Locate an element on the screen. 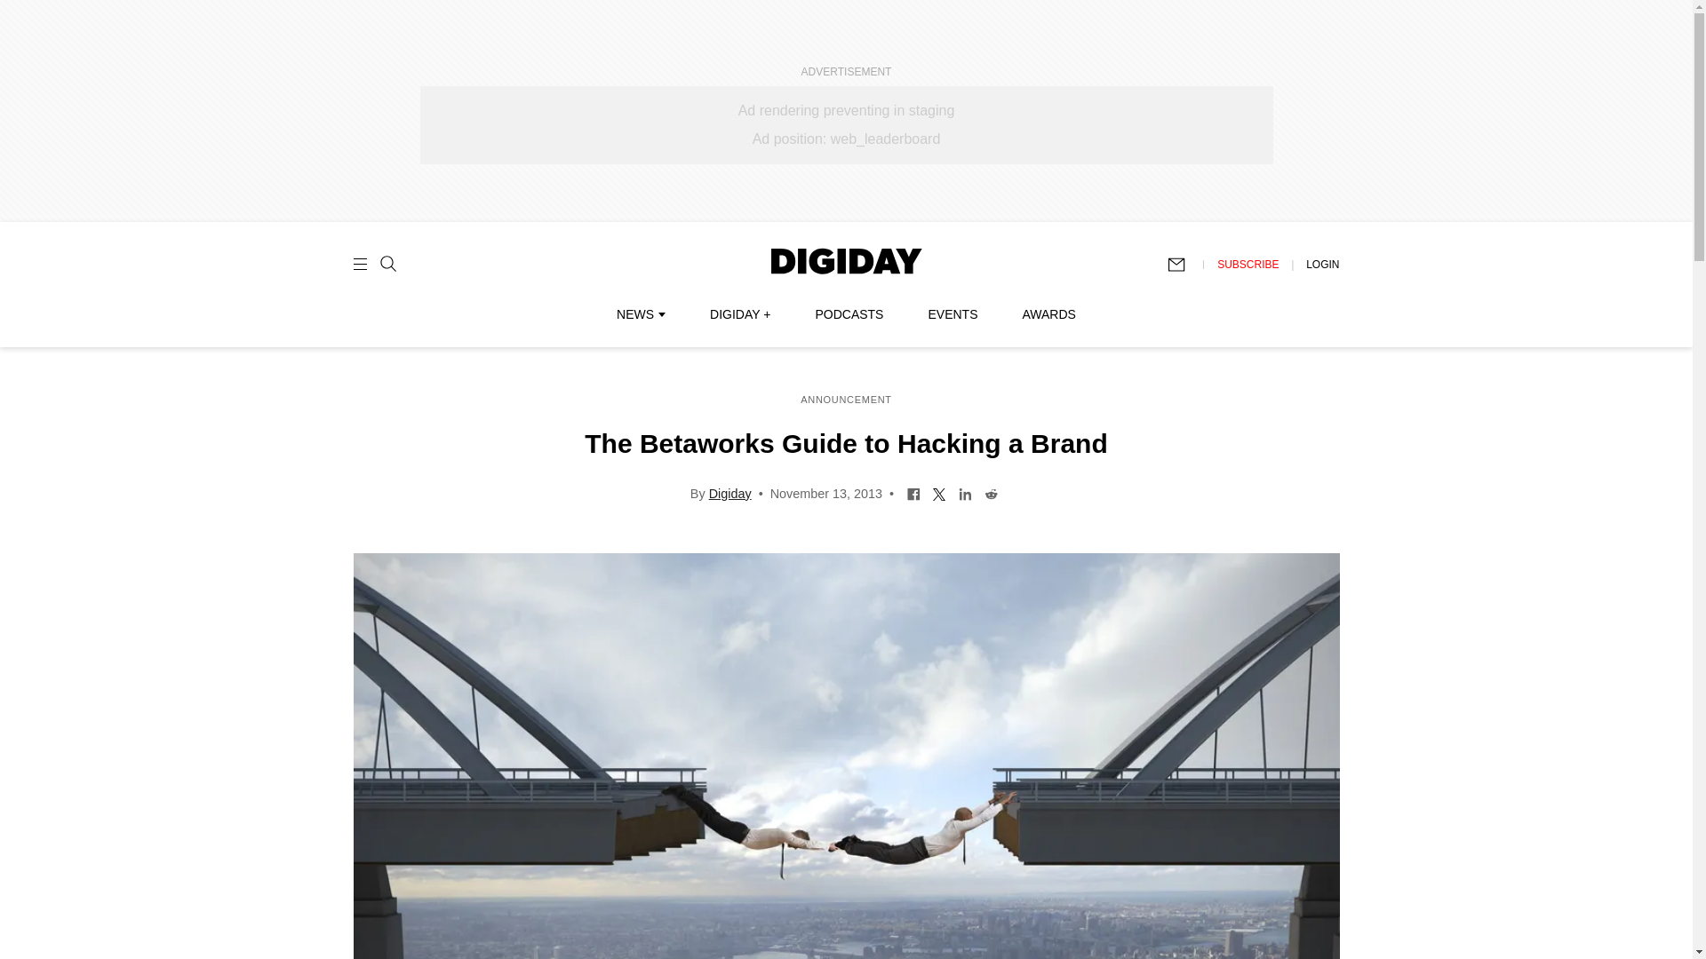  EVENTS is located at coordinates (953, 313).